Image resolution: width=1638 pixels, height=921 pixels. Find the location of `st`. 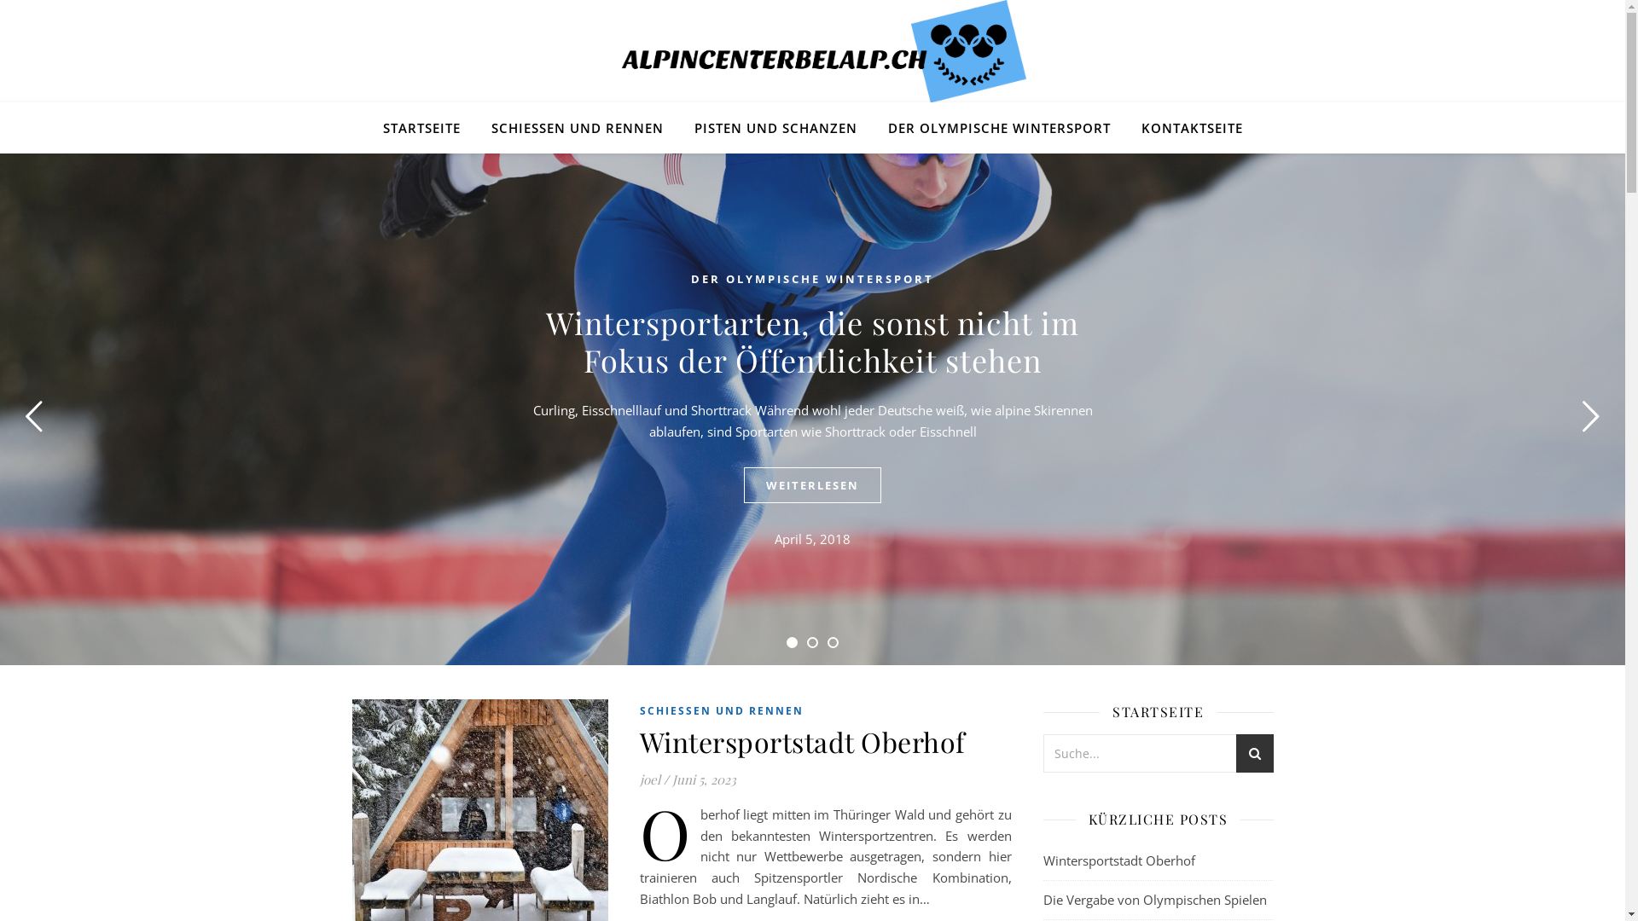

st is located at coordinates (1254, 756).